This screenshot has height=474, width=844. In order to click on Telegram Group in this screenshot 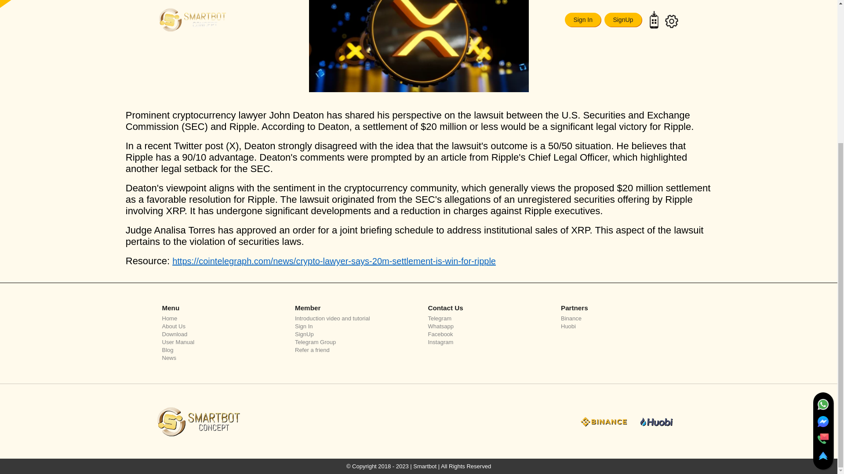, I will do `click(352, 342)`.